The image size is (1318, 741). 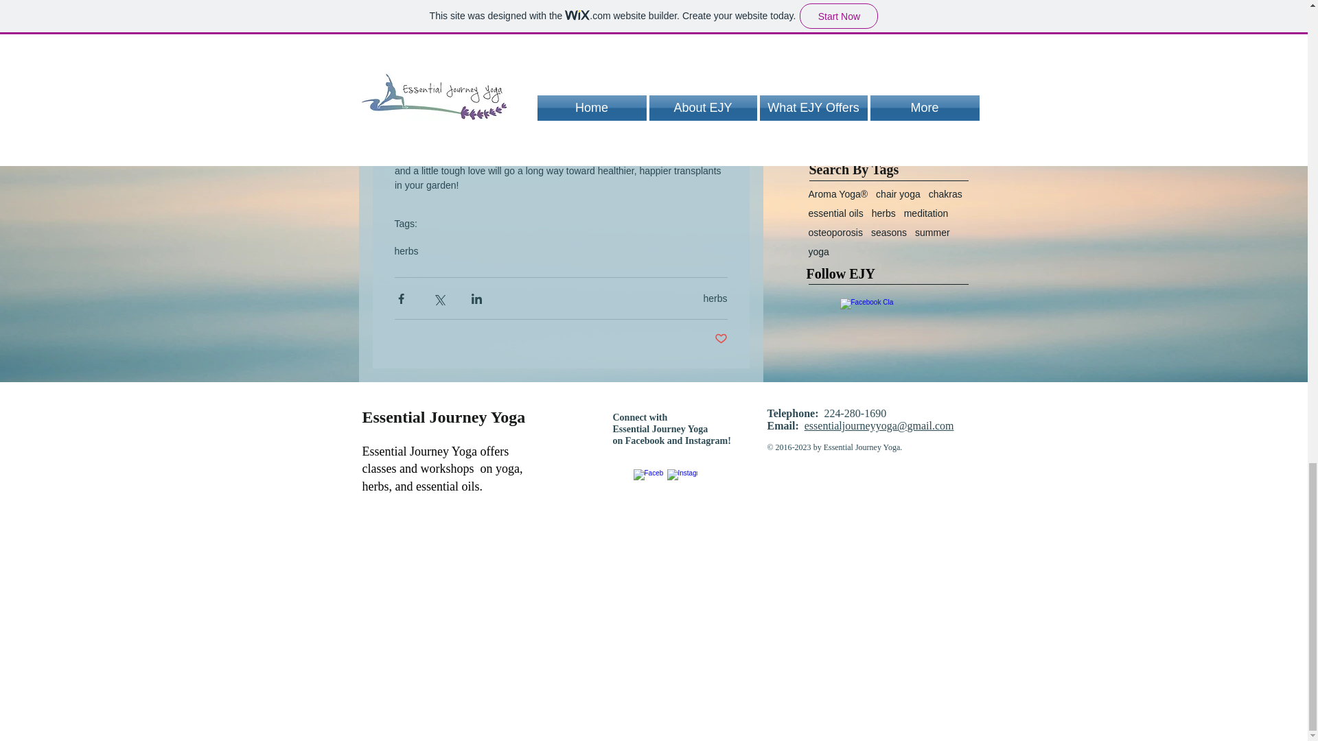 What do you see at coordinates (888, 232) in the screenshot?
I see `seasons` at bounding box center [888, 232].